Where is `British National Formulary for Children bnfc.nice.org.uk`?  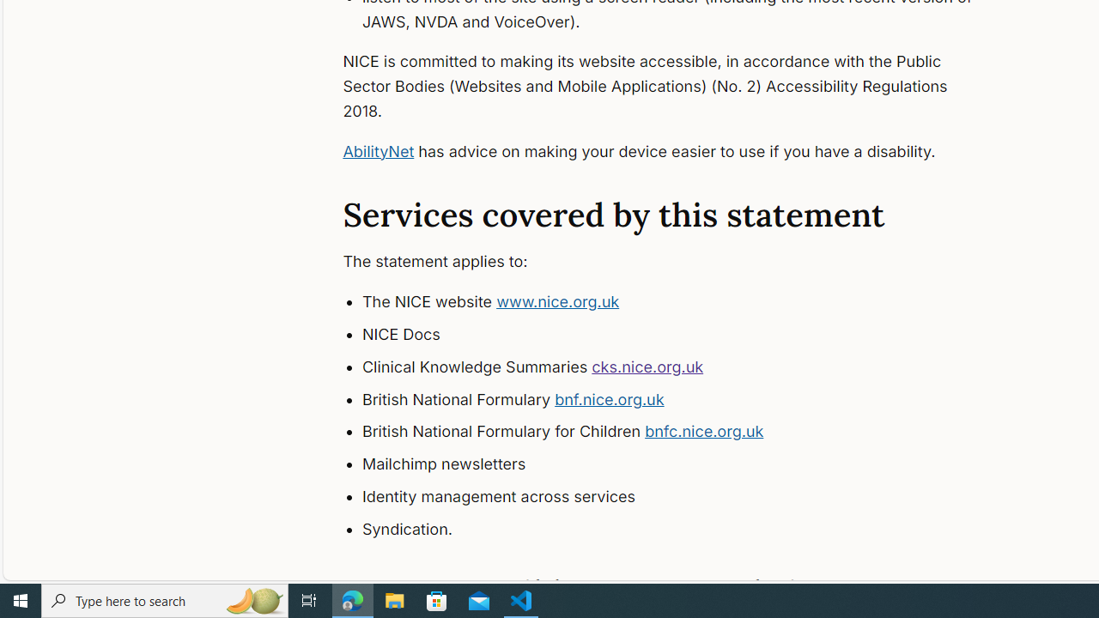
British National Formulary for Children bnfc.nice.org.uk is located at coordinates (683, 433).